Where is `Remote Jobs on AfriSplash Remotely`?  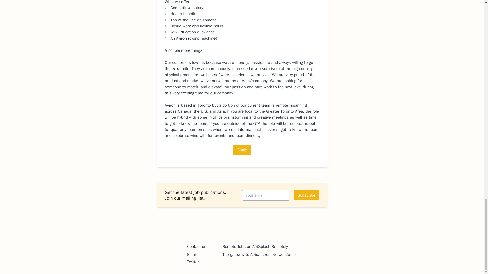
Remote Jobs on AfriSplash Remotely is located at coordinates (255, 247).